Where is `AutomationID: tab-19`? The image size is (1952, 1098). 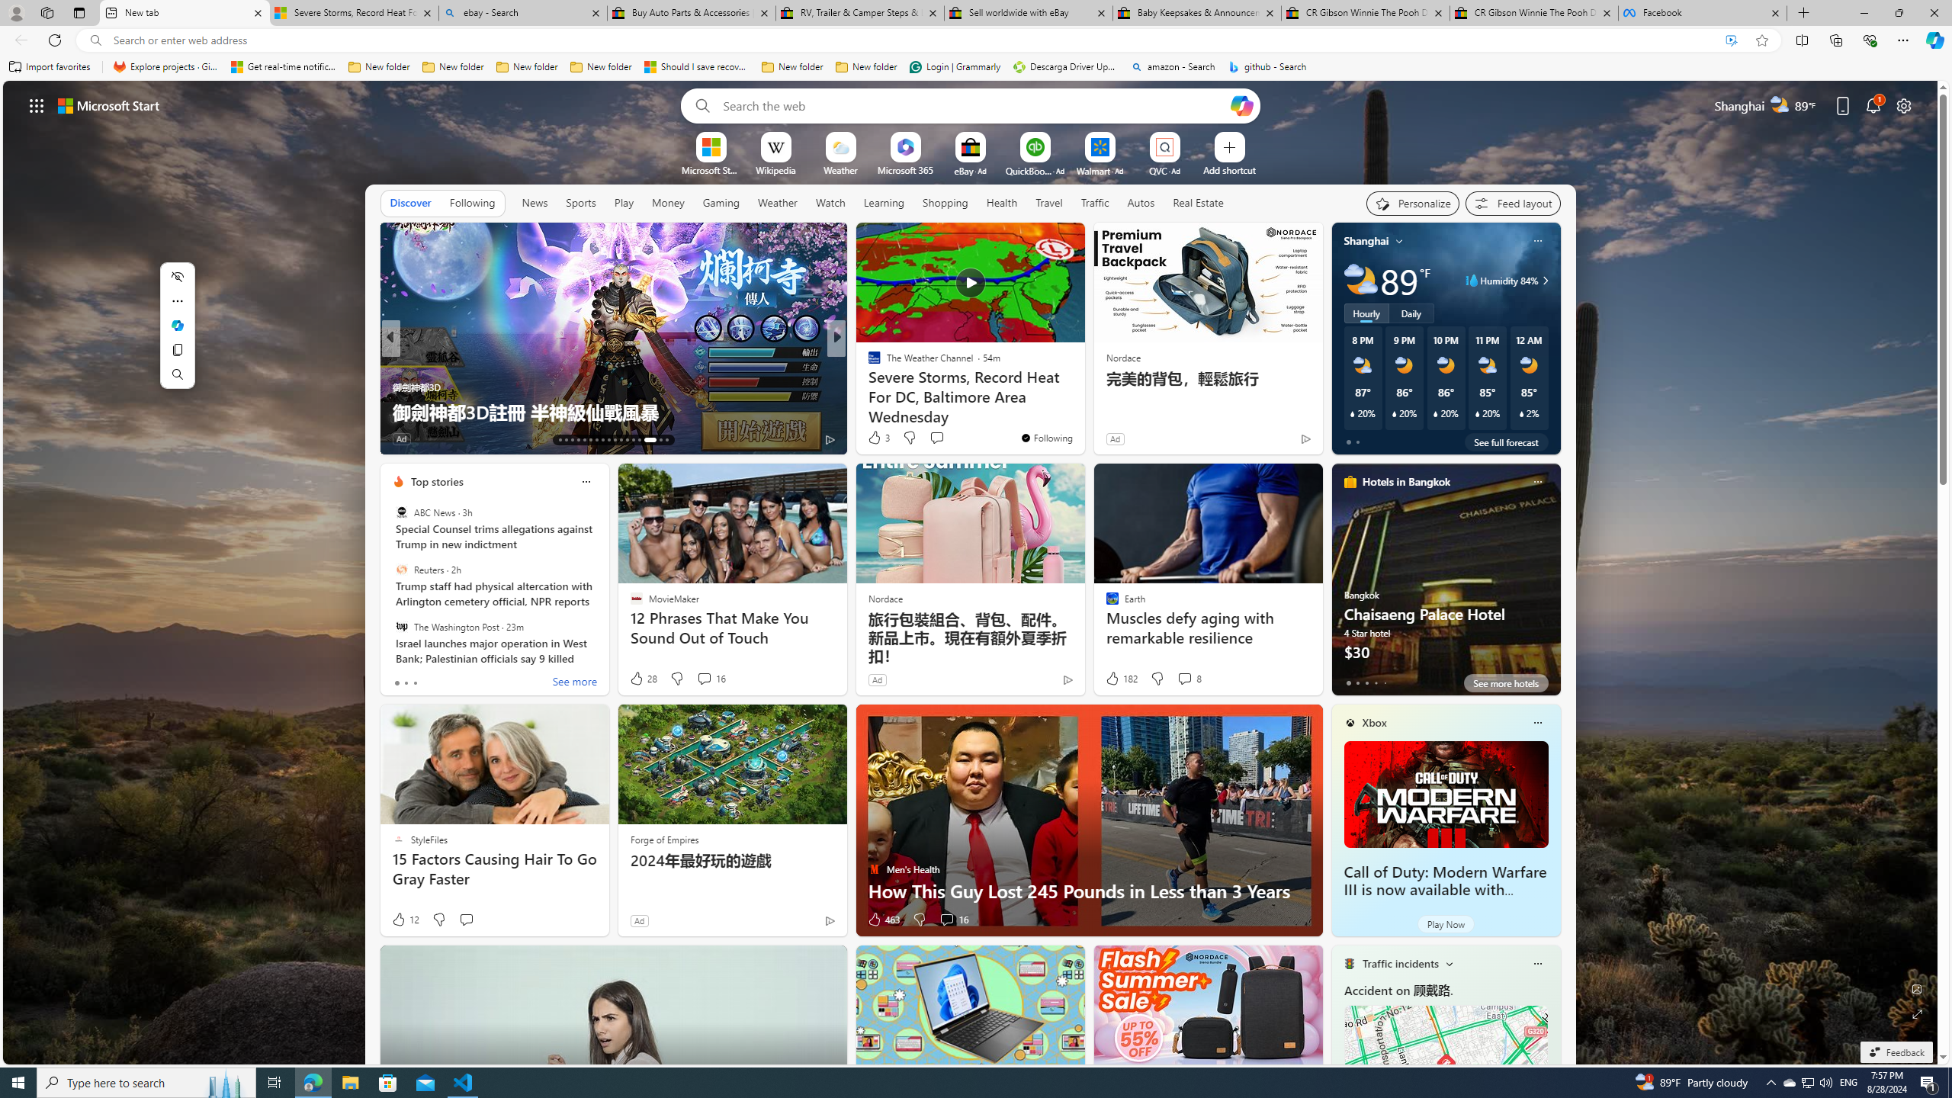
AutomationID: tab-19 is located at coordinates (596, 440).